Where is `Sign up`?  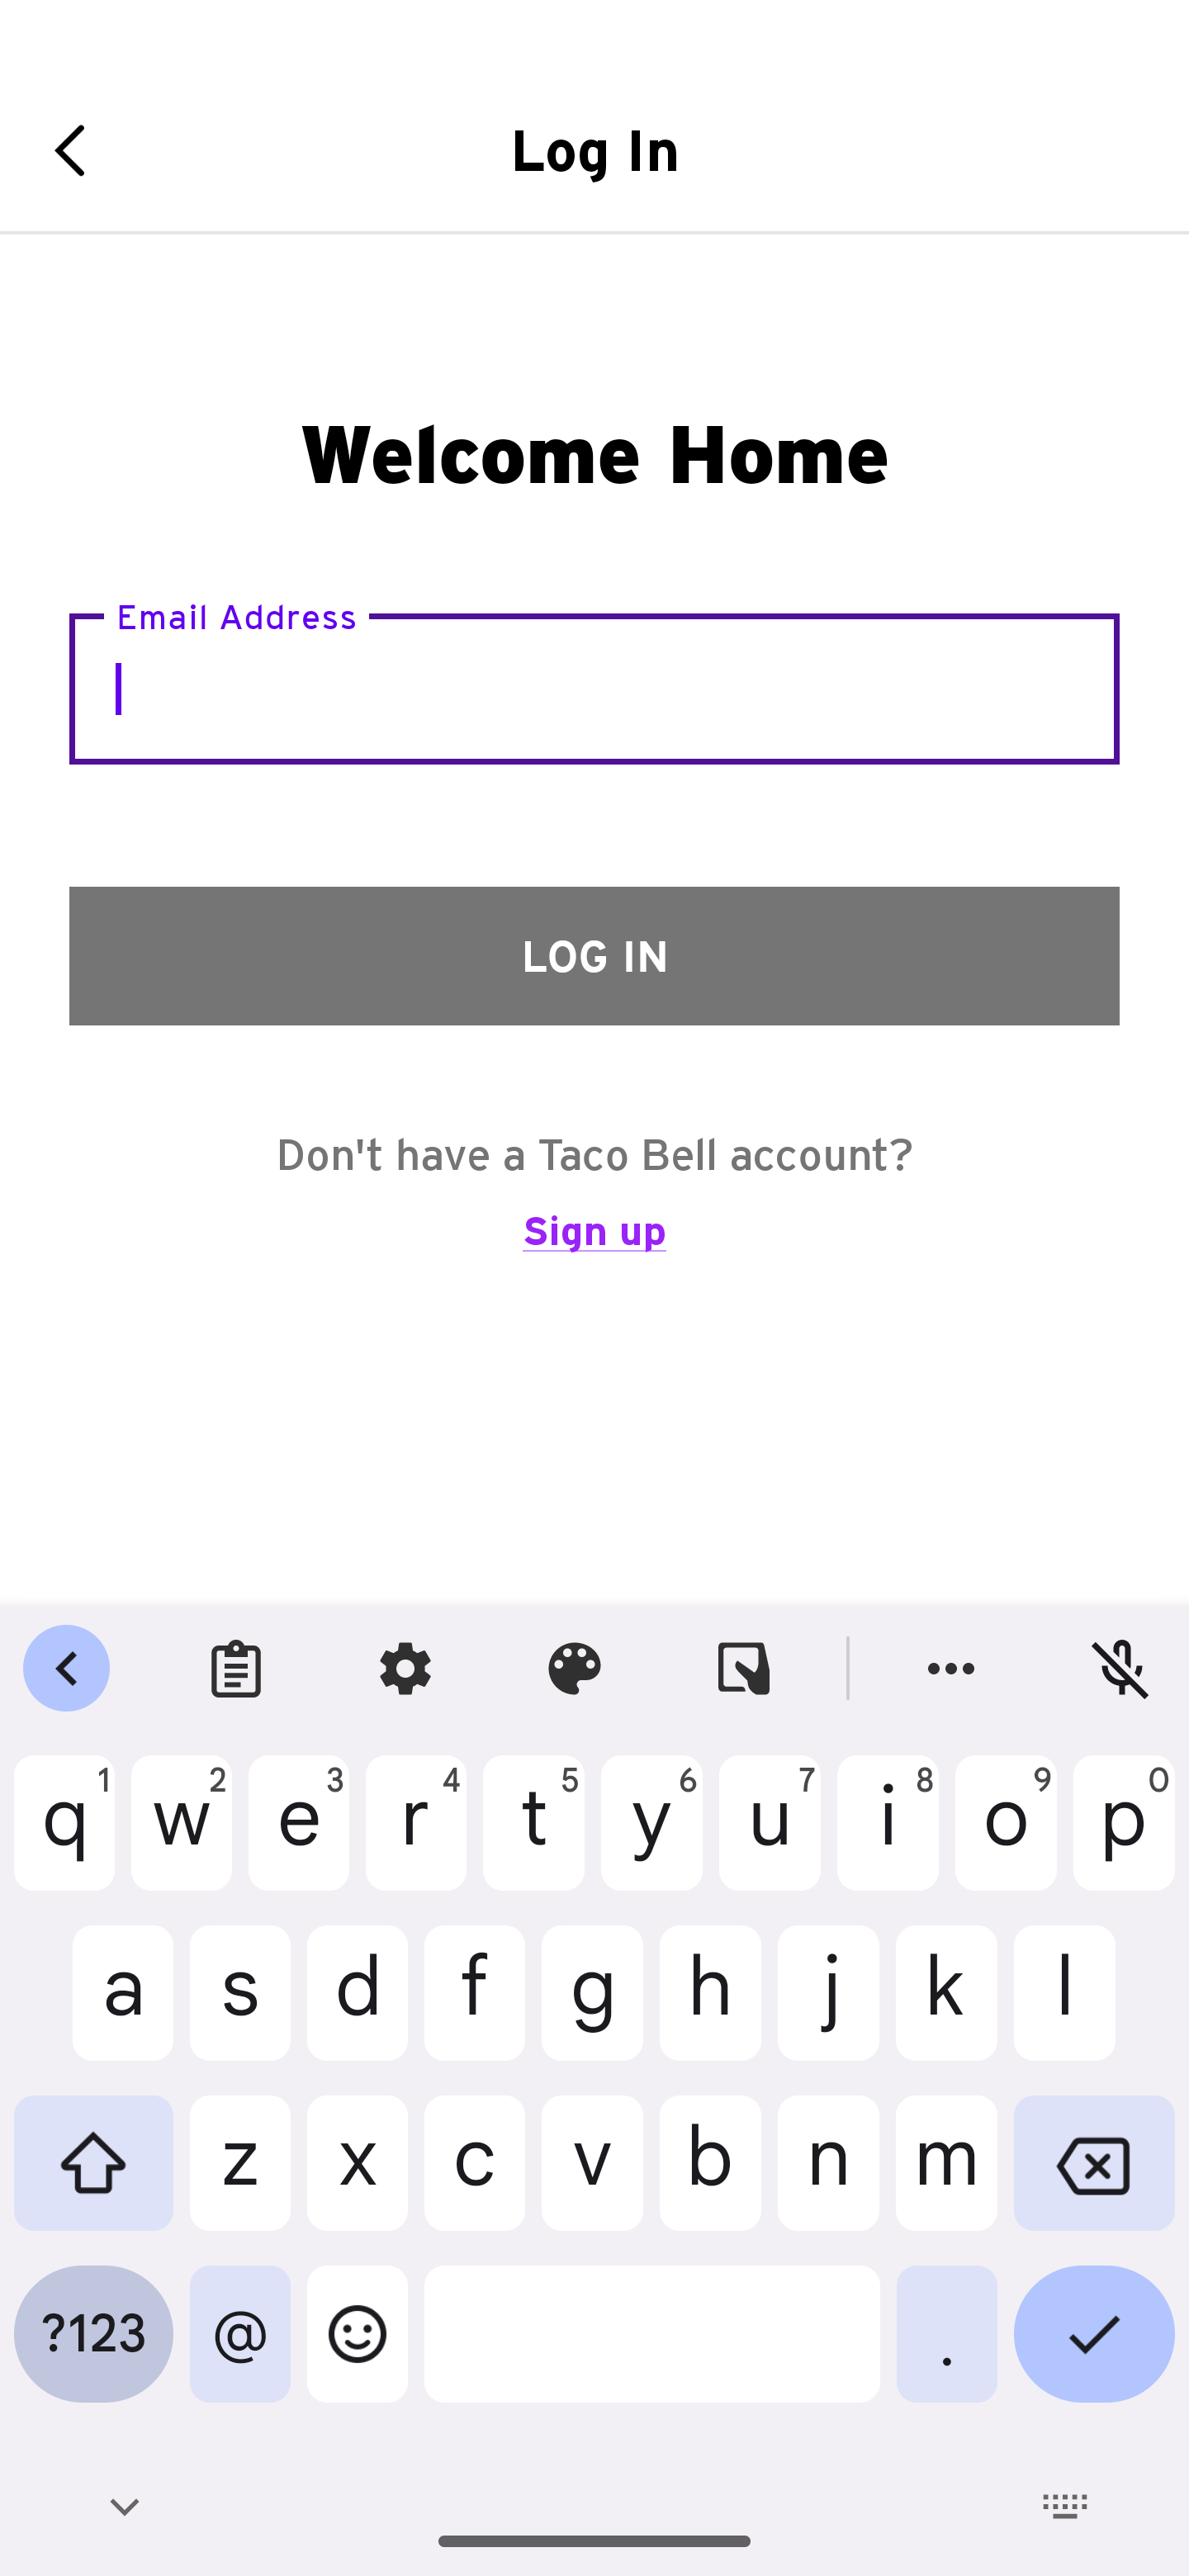 Sign up is located at coordinates (594, 1245).